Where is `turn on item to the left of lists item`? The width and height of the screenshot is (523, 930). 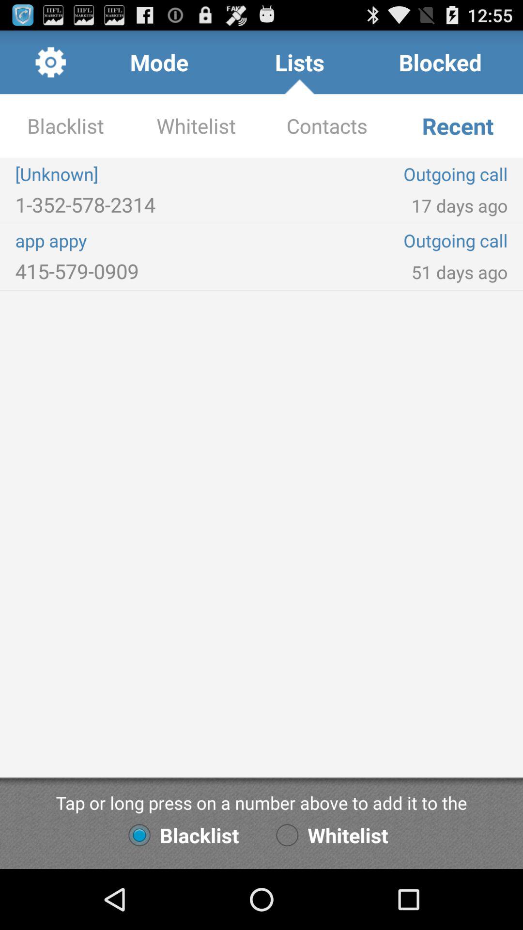
turn on item to the left of lists item is located at coordinates (159, 62).